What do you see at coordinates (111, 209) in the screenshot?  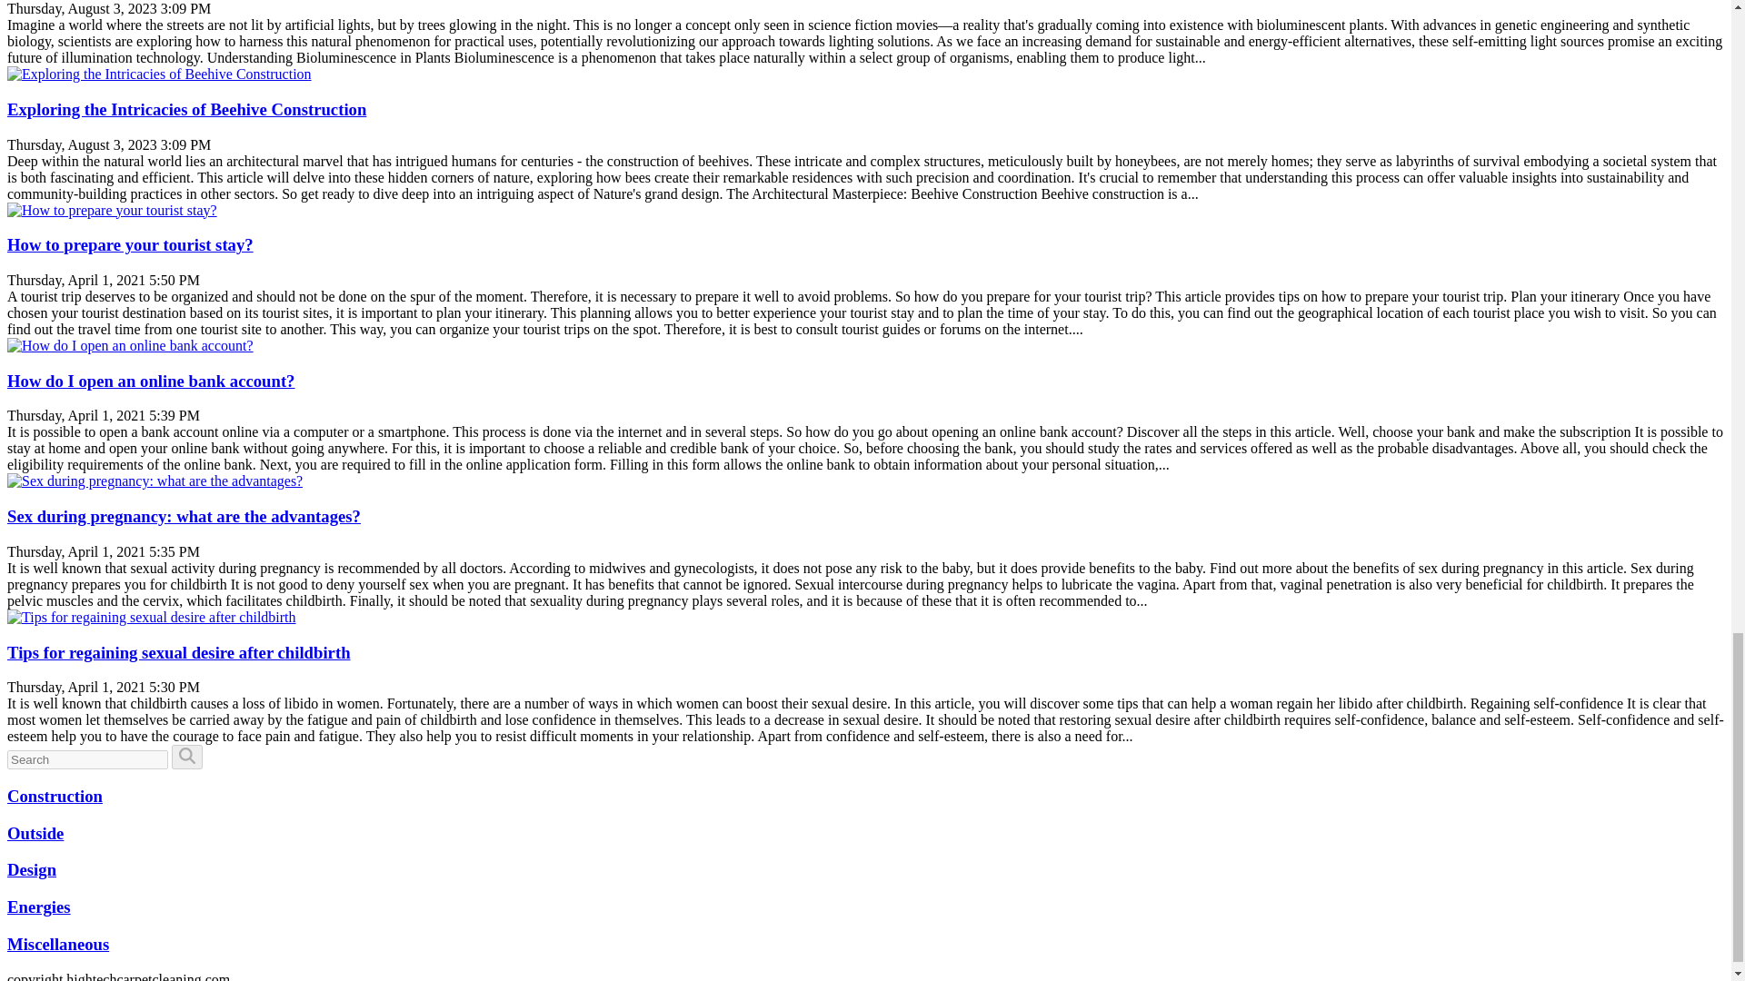 I see `How to prepare your tourist stay?` at bounding box center [111, 209].